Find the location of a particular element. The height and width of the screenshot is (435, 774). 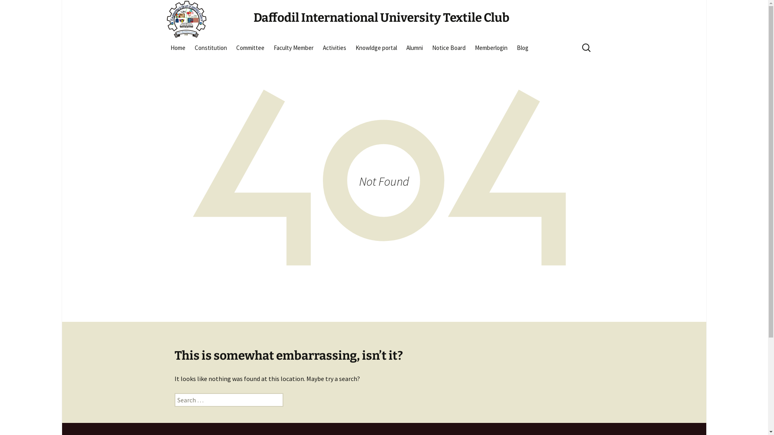

Reunion is located at coordinates (443, 66).